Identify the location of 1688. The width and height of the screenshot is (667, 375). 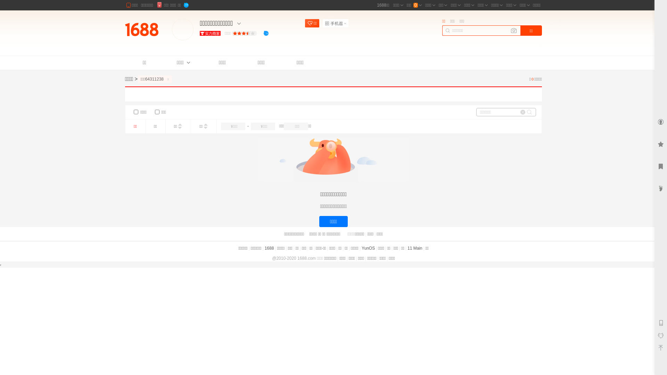
(270, 248).